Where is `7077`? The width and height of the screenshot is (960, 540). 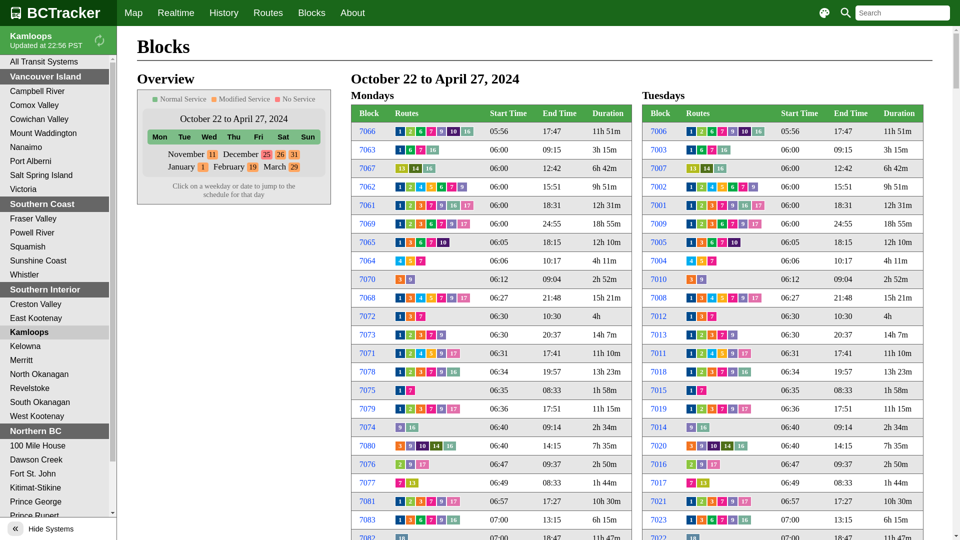
7077 is located at coordinates (367, 483).